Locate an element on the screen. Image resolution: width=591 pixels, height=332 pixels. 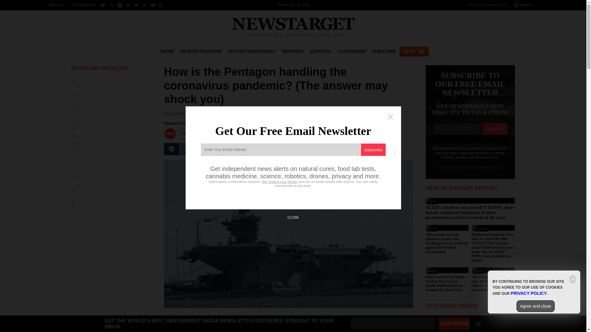
PREPPING is located at coordinates (293, 52).